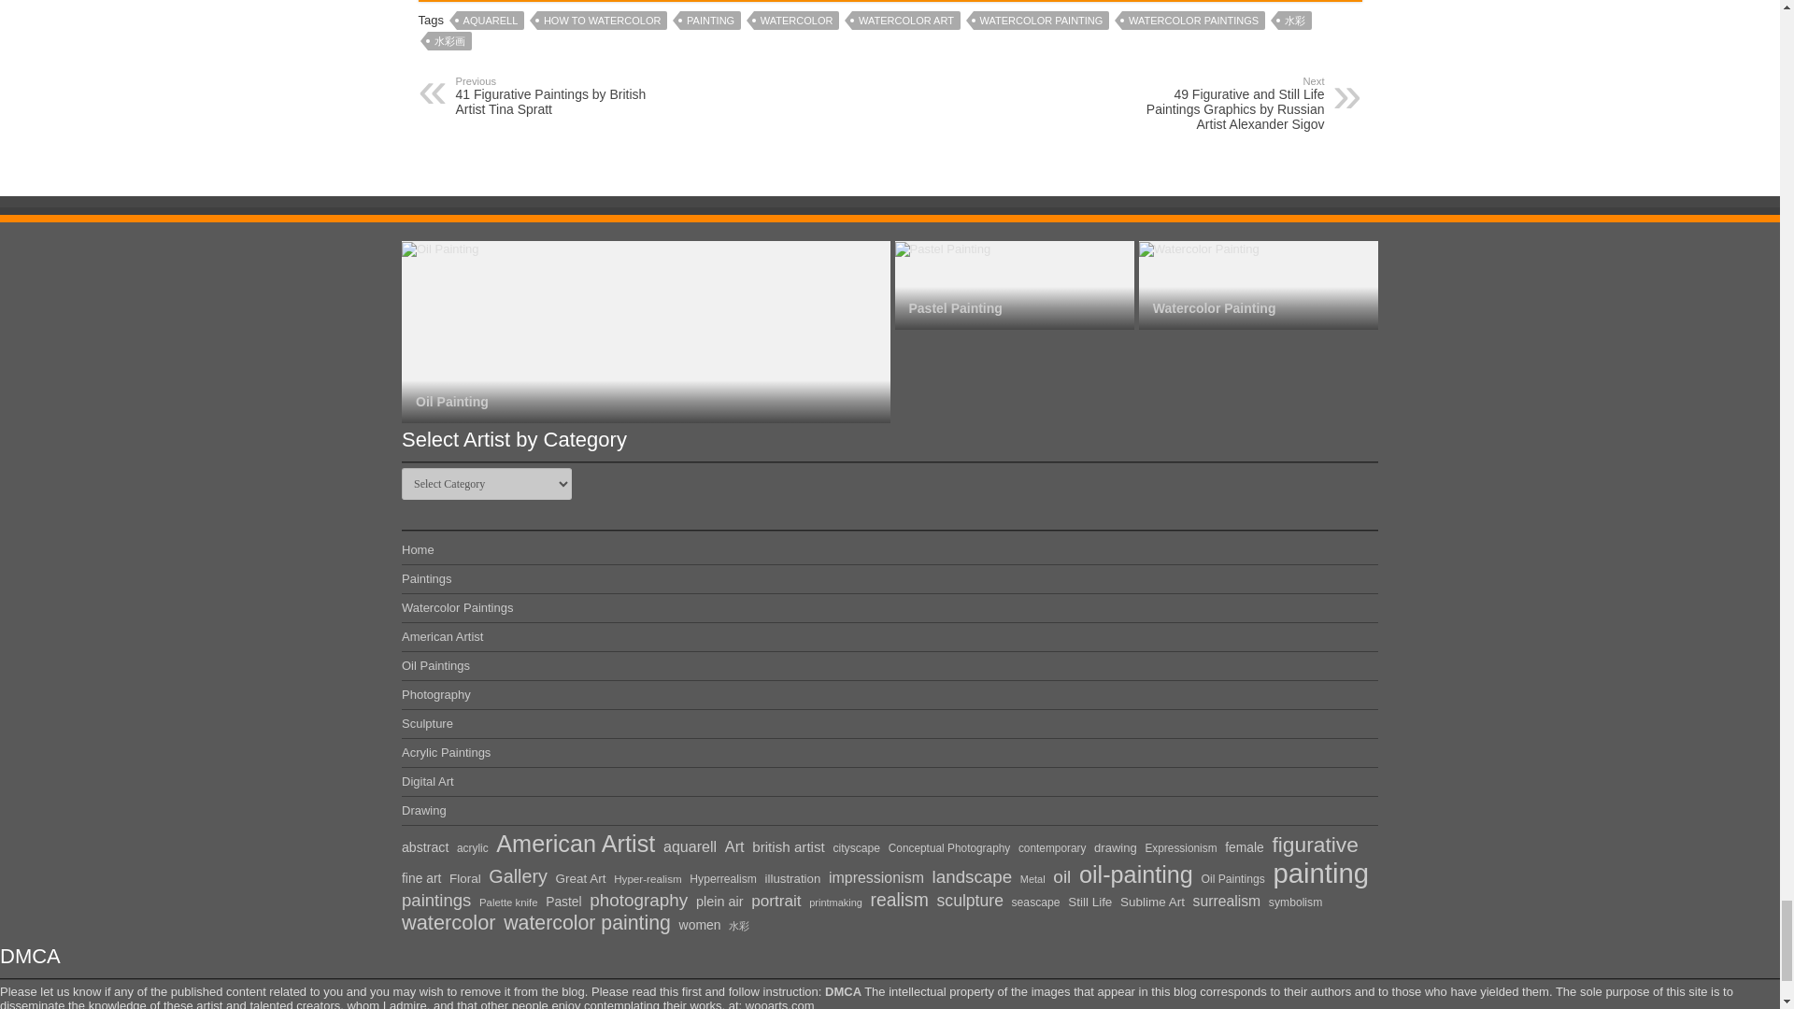 Image resolution: width=1794 pixels, height=1009 pixels. Describe the element at coordinates (491, 21) in the screenshot. I see `AQUARELL` at that location.